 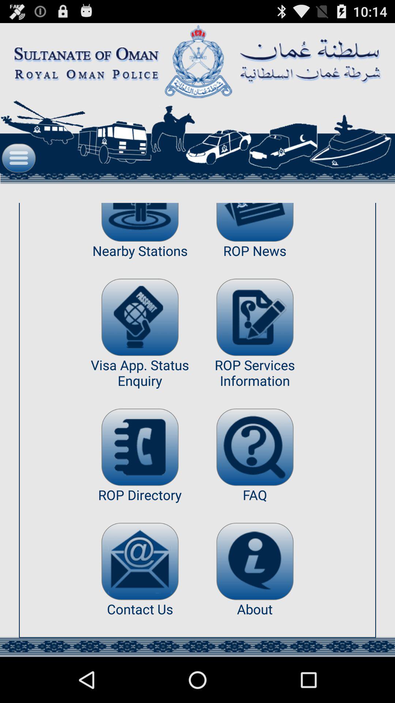 I want to click on view nearby stations, so click(x=140, y=222).